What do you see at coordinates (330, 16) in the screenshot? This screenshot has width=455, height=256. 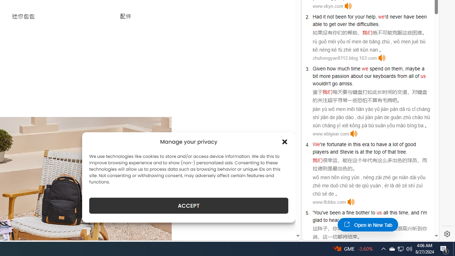 I see `not` at bounding box center [330, 16].